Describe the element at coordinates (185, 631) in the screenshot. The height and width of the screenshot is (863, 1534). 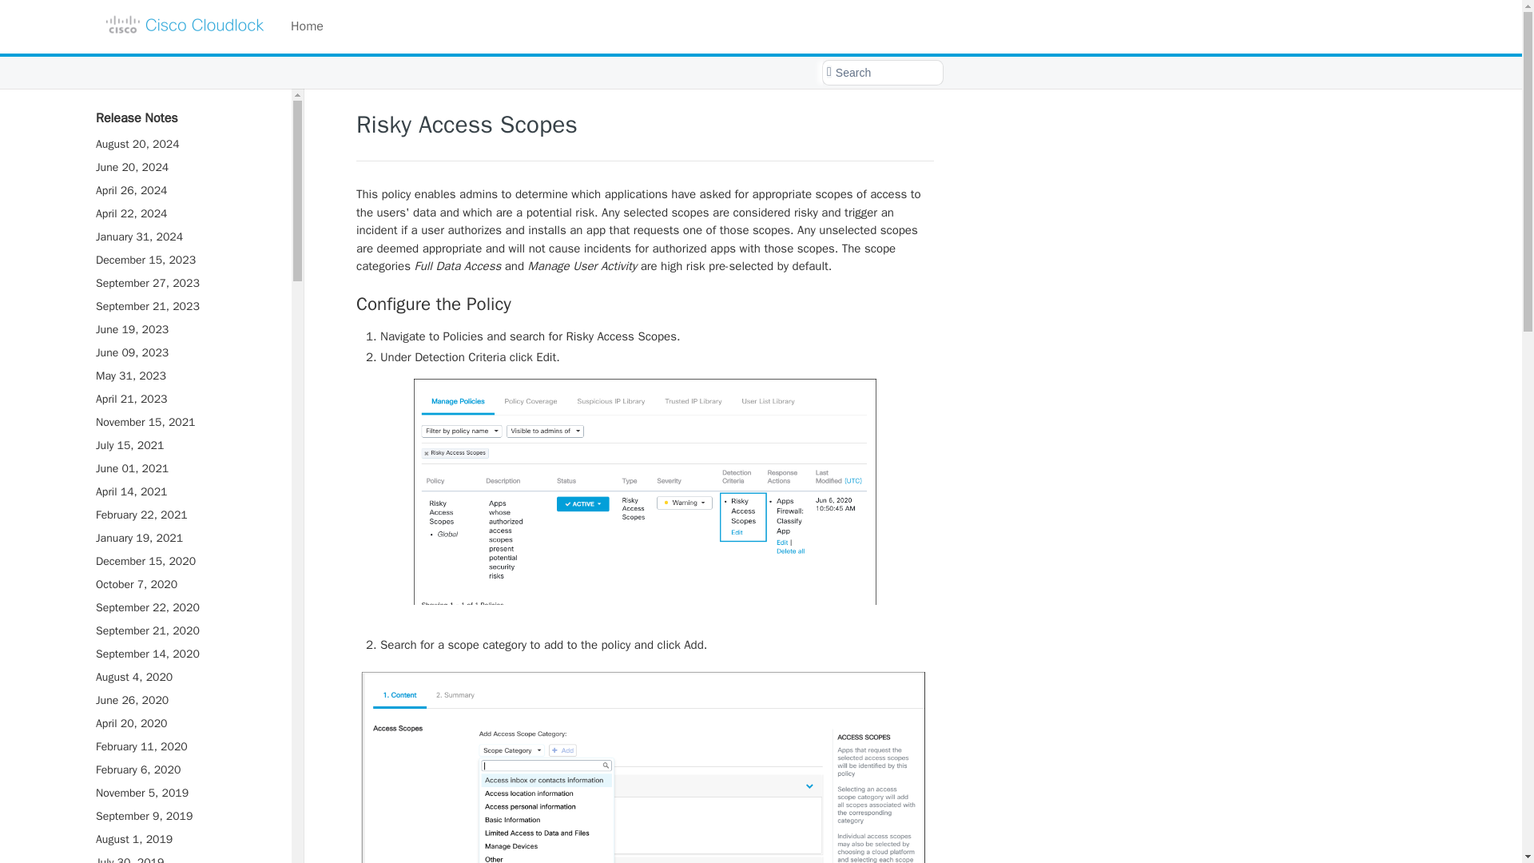
I see `September 21, 2020` at that location.